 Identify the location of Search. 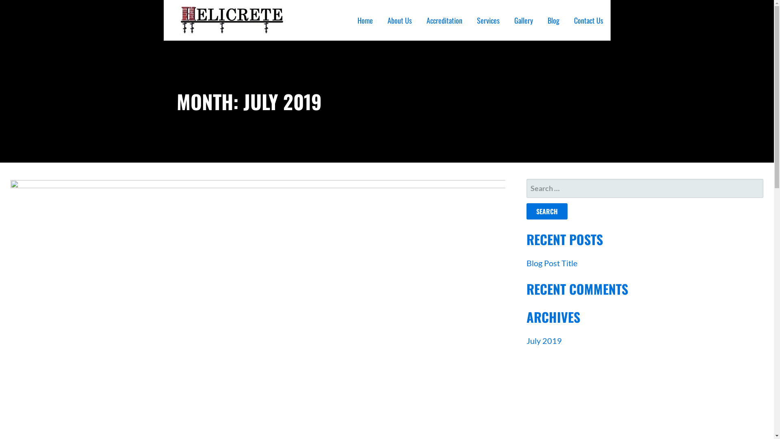
(547, 211).